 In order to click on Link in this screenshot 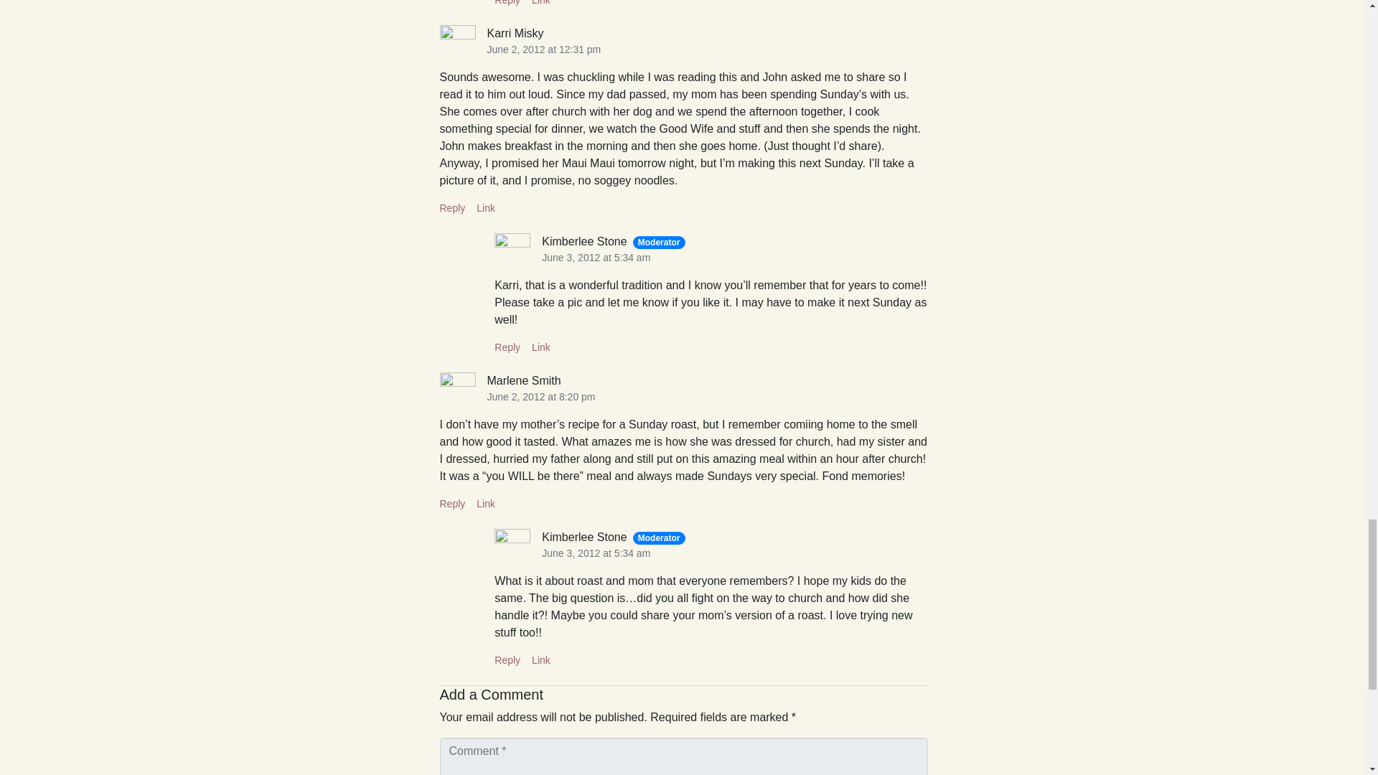, I will do `click(541, 347)`.